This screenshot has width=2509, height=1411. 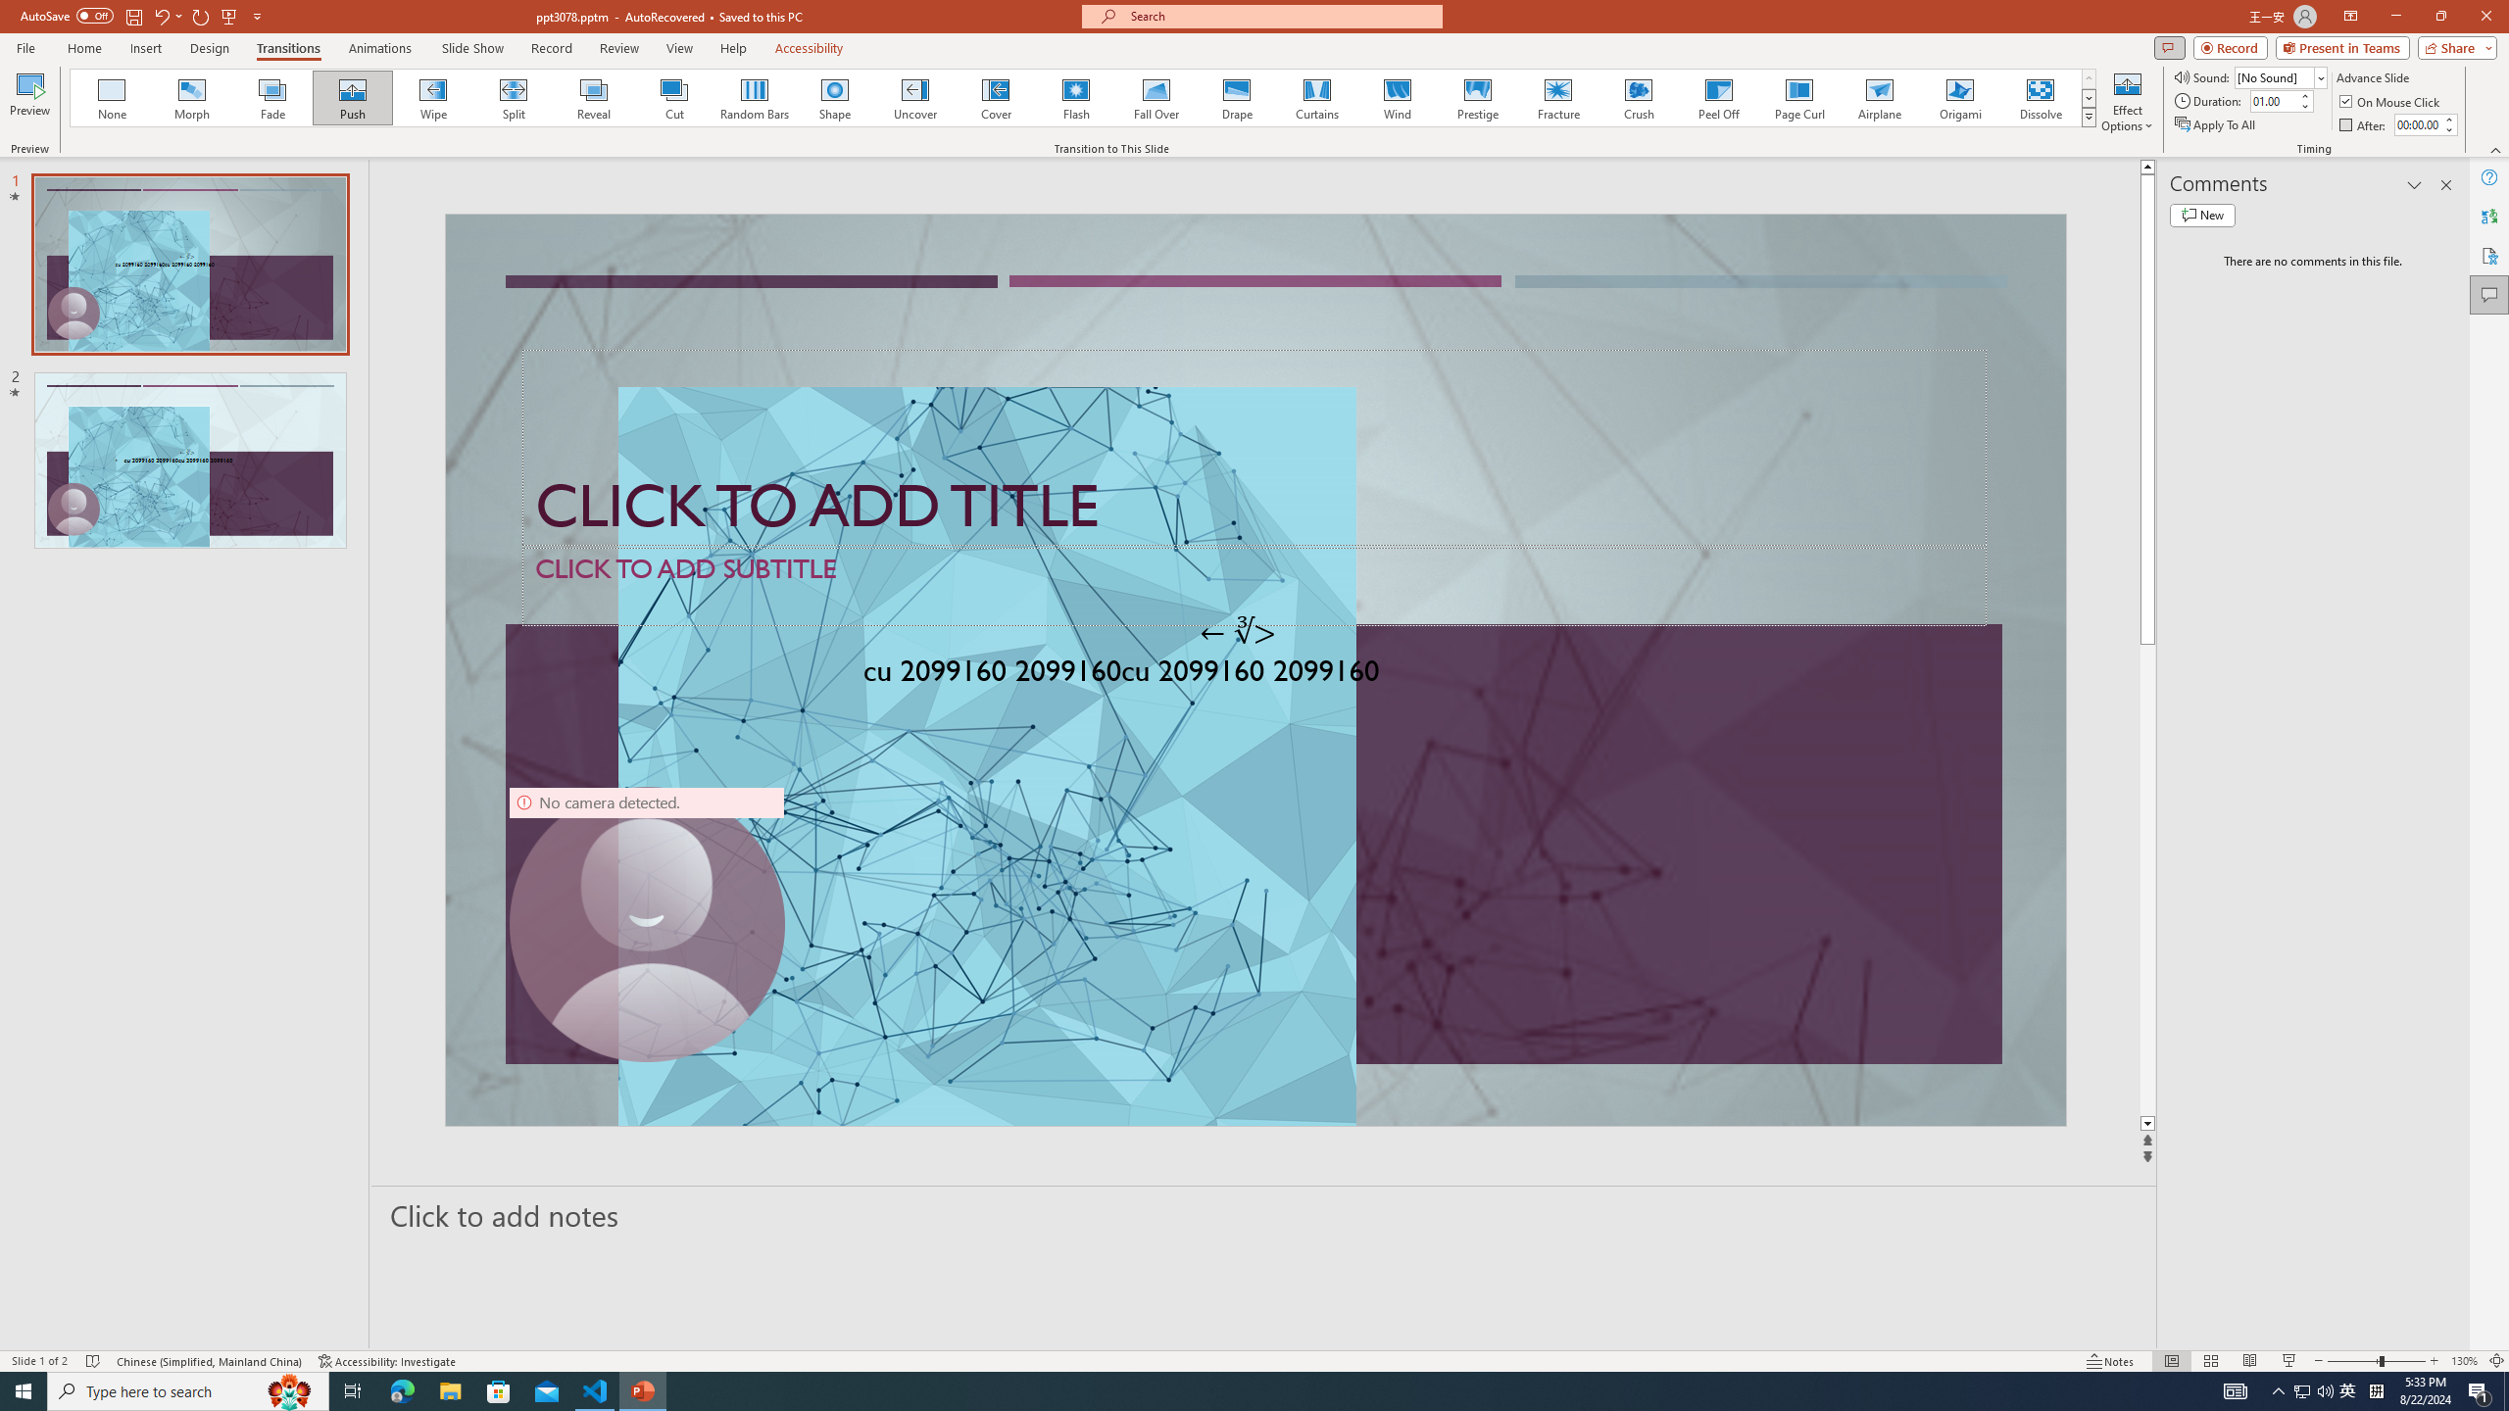 I want to click on Comments, so click(x=2170, y=47).